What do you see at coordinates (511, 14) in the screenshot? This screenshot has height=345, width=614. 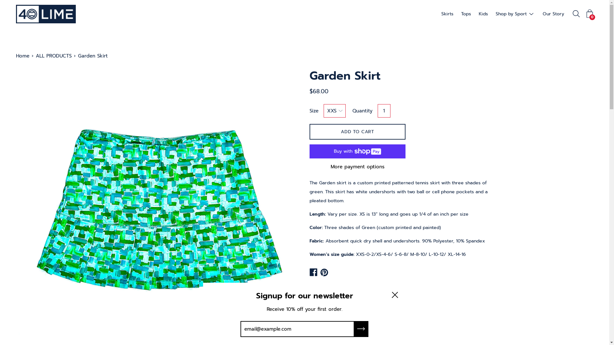 I see `Shop by Sport` at bounding box center [511, 14].